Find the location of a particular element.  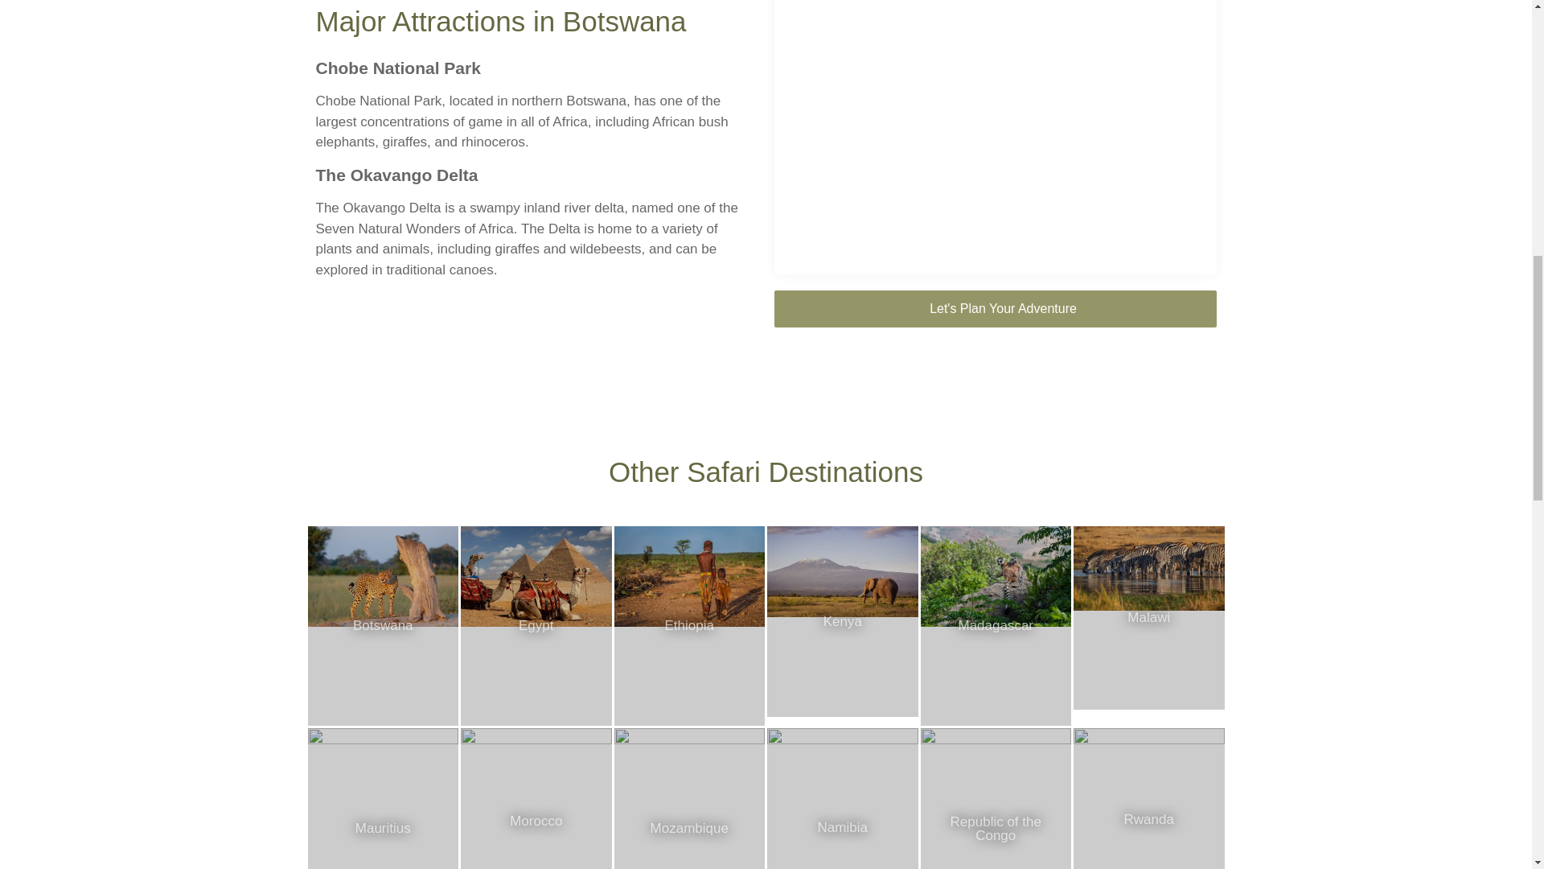

Let's Plan Your Adventure is located at coordinates (994, 309).